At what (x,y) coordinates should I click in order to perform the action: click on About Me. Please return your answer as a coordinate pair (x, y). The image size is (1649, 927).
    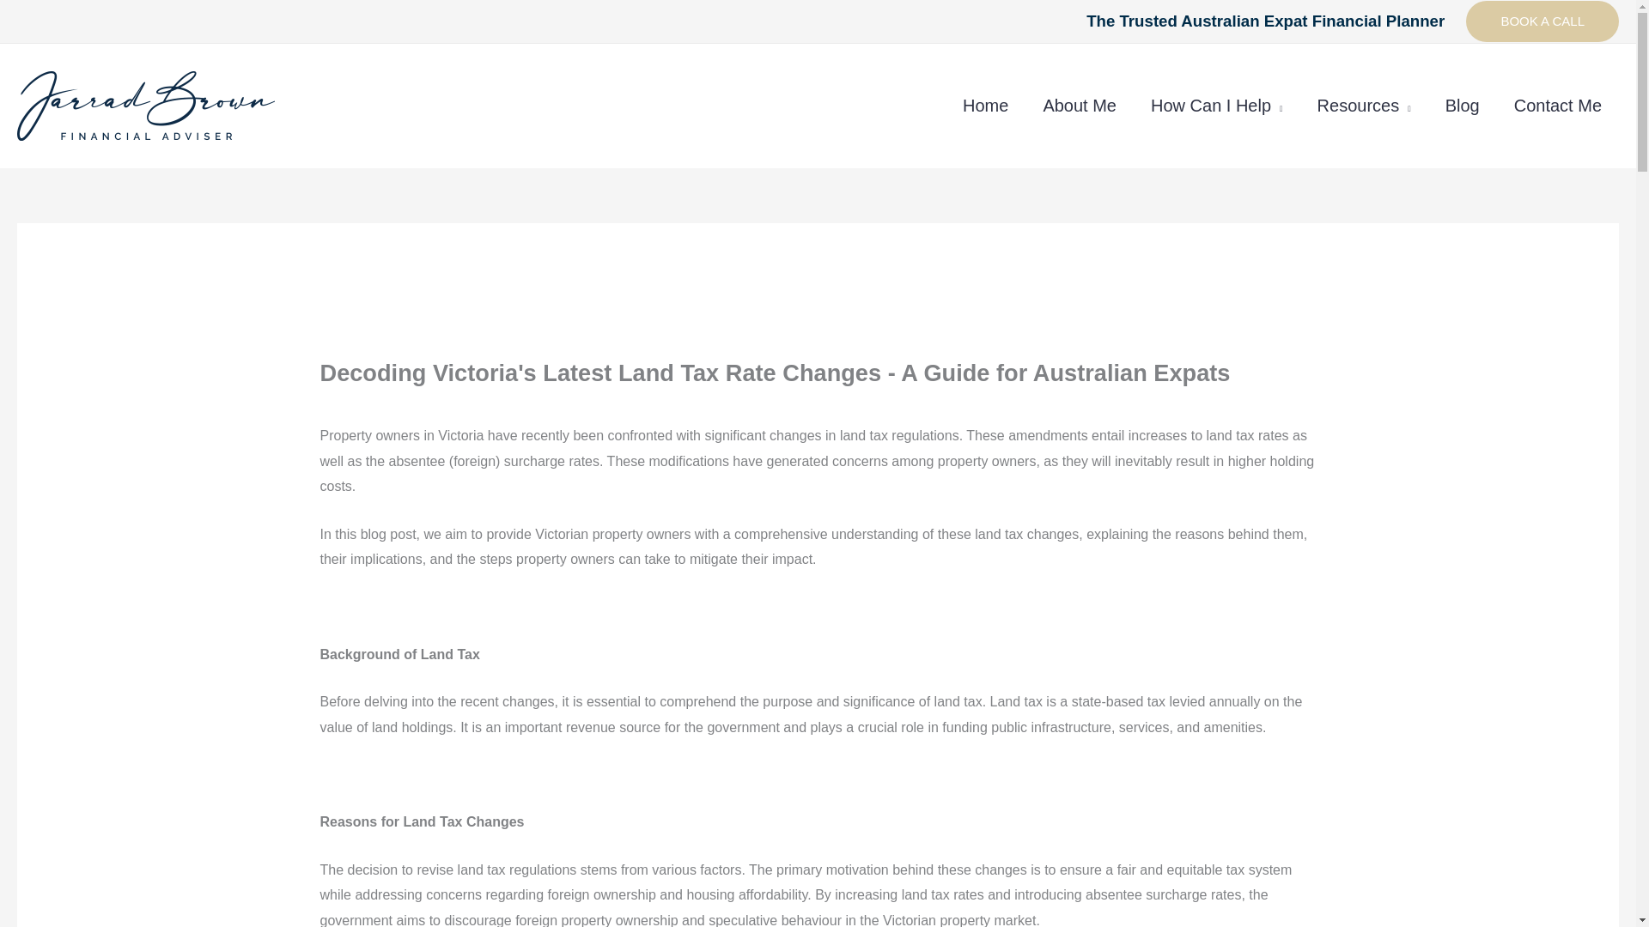
    Looking at the image, I should click on (1080, 105).